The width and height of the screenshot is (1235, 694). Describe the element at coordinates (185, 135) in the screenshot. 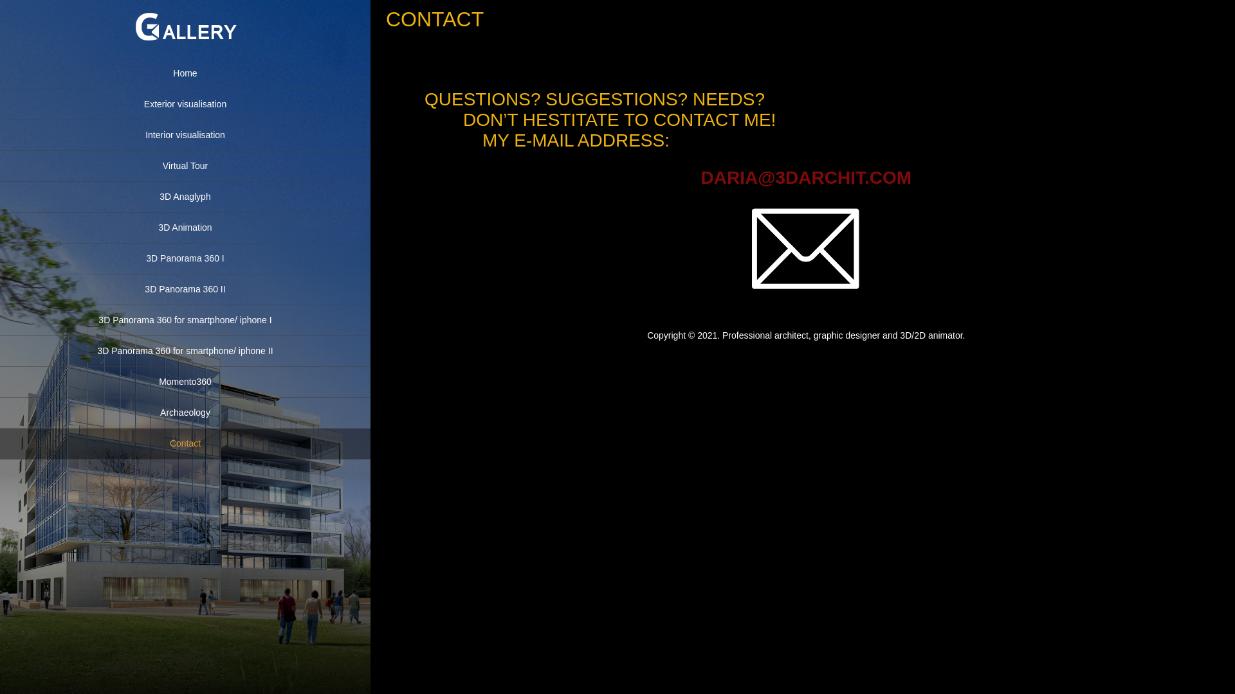

I see `Interior visualisation` at that location.